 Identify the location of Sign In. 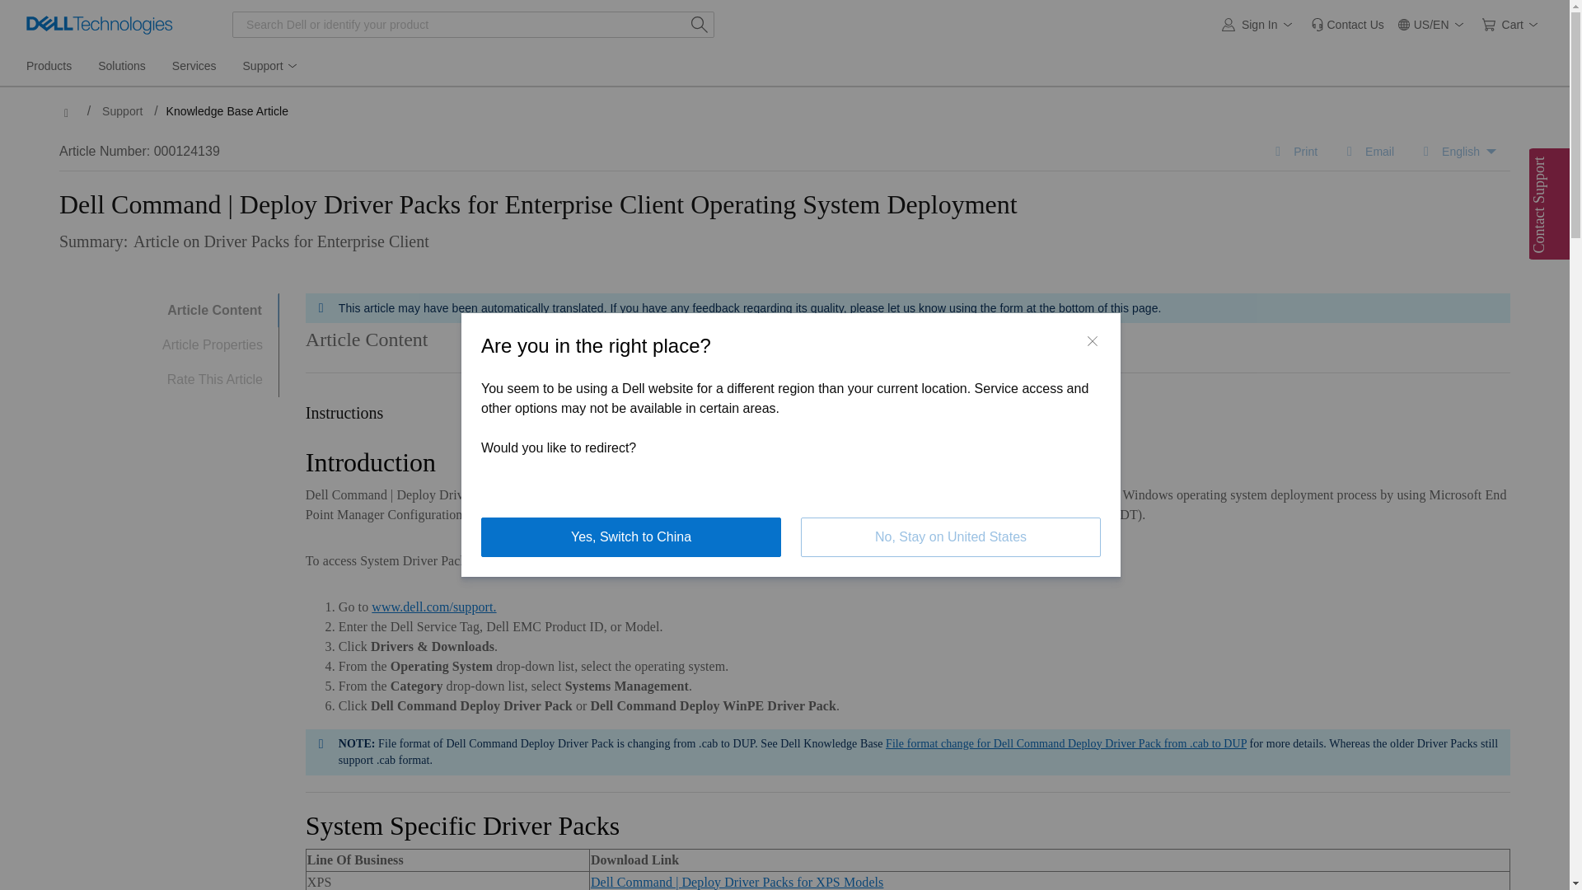
(1259, 25).